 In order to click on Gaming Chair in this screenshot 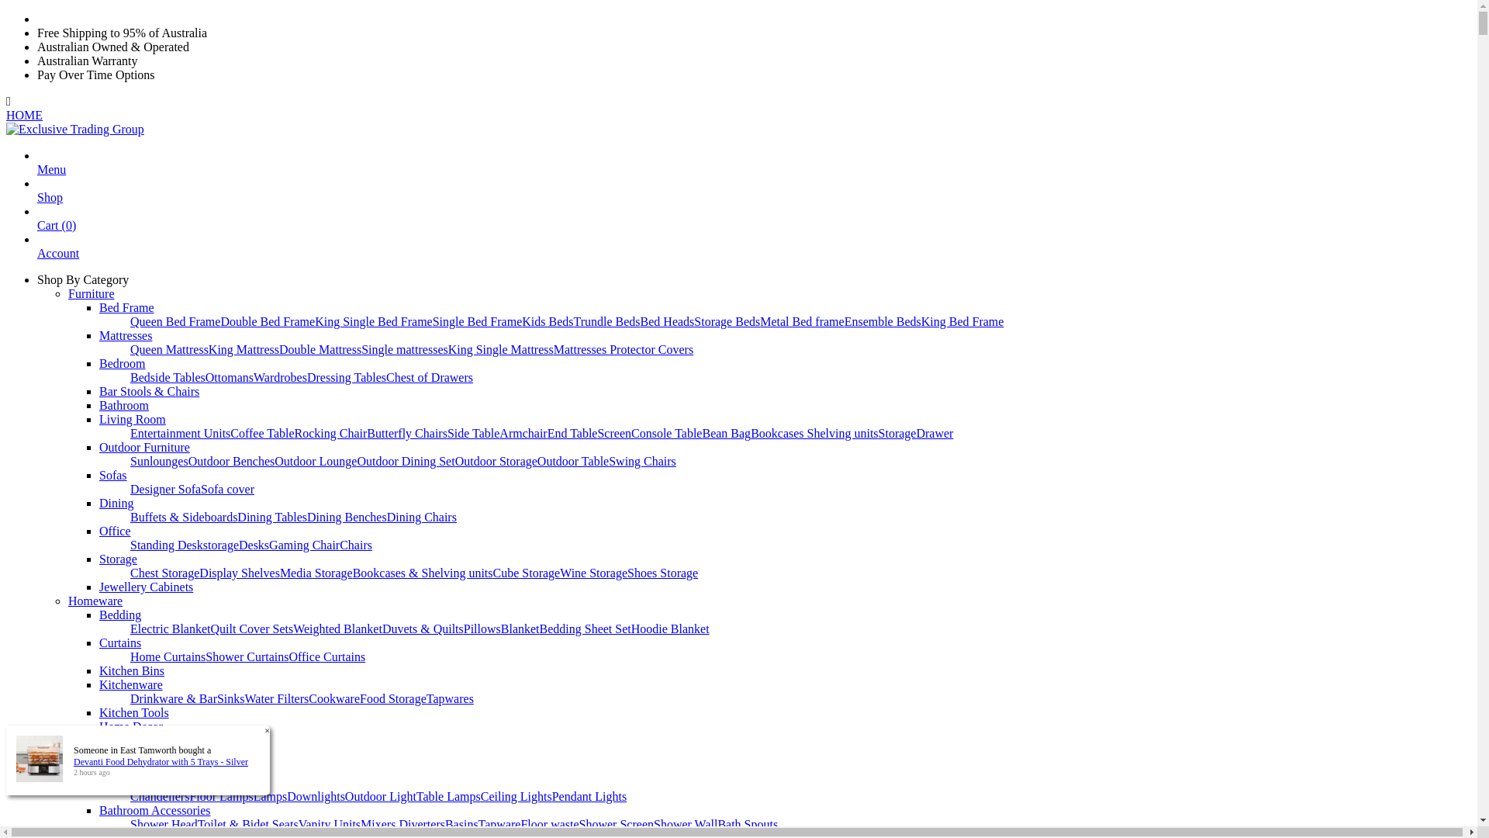, I will do `click(304, 545)`.